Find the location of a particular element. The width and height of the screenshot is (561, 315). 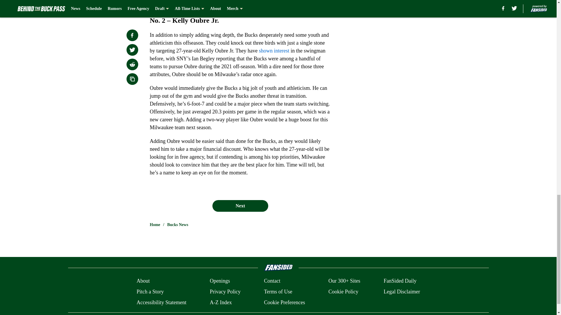

Next is located at coordinates (240, 206).